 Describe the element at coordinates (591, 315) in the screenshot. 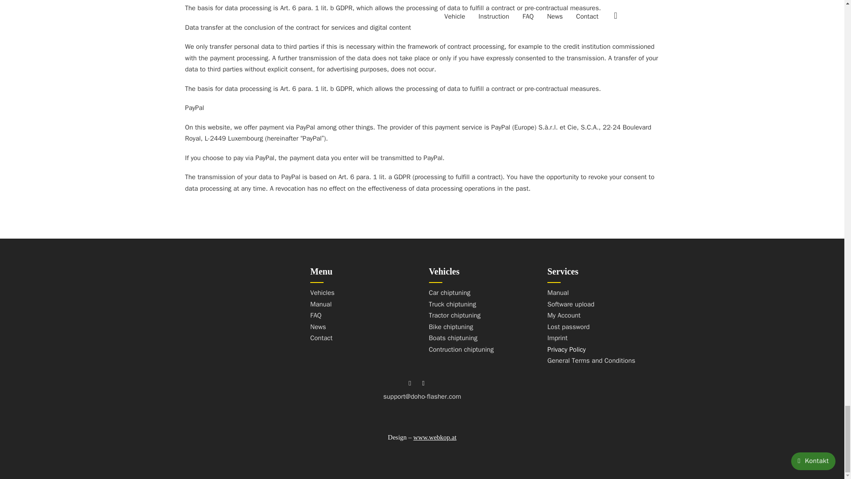

I see `My Account` at that location.